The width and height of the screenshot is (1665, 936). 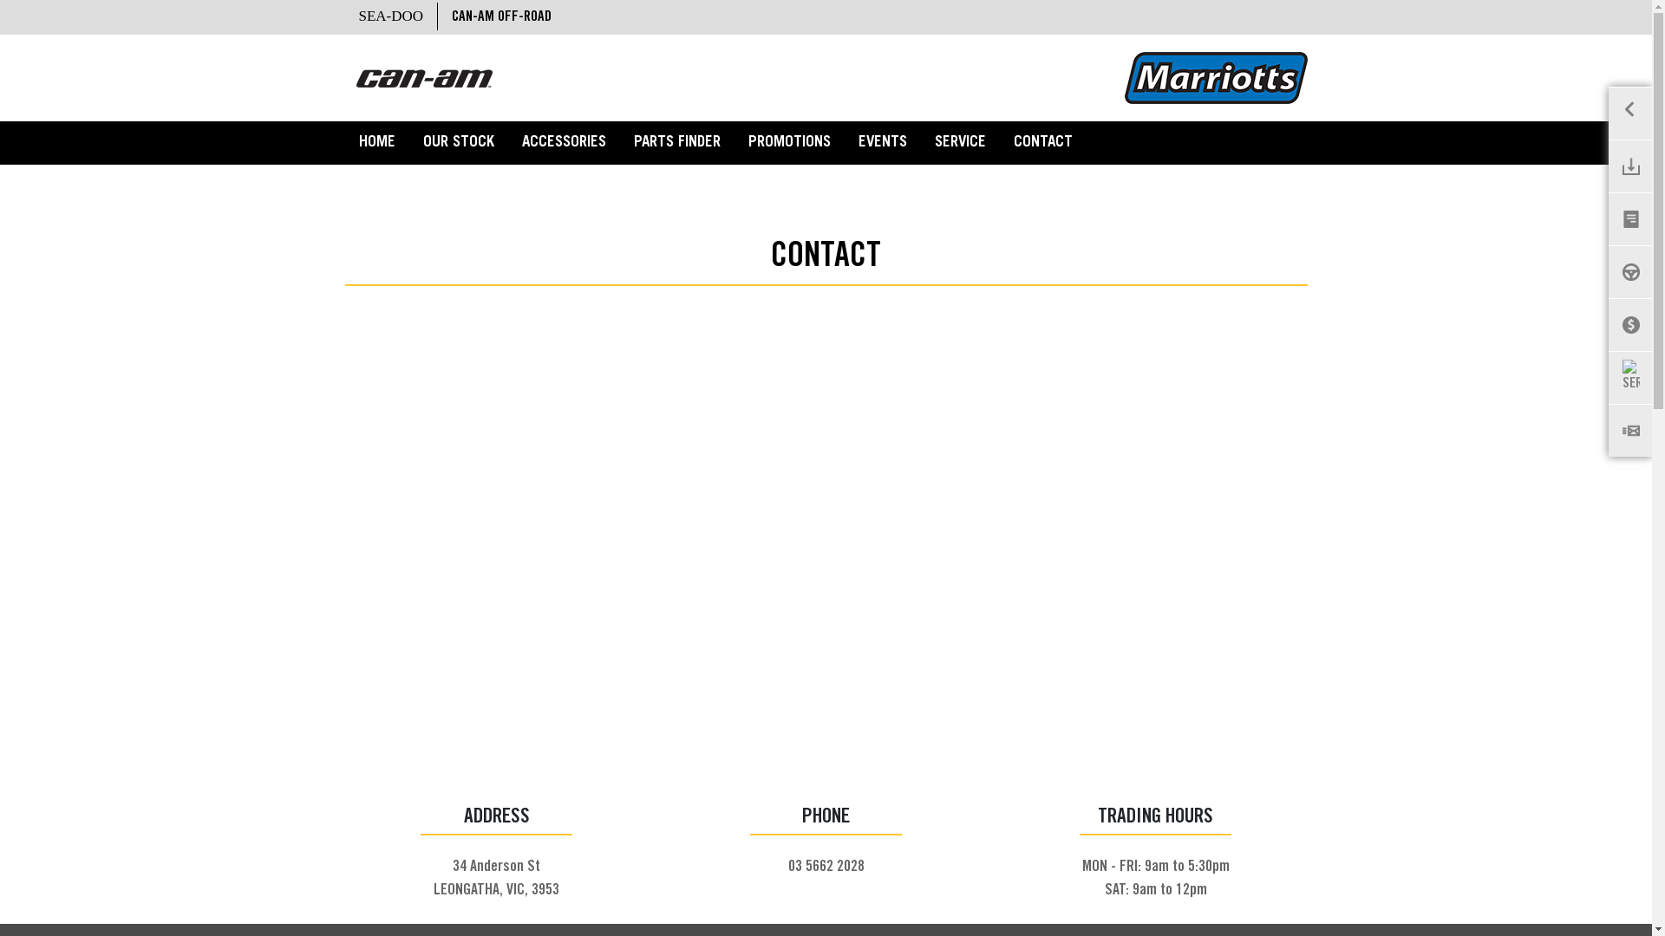 I want to click on SEA-DOO, so click(x=392, y=16).